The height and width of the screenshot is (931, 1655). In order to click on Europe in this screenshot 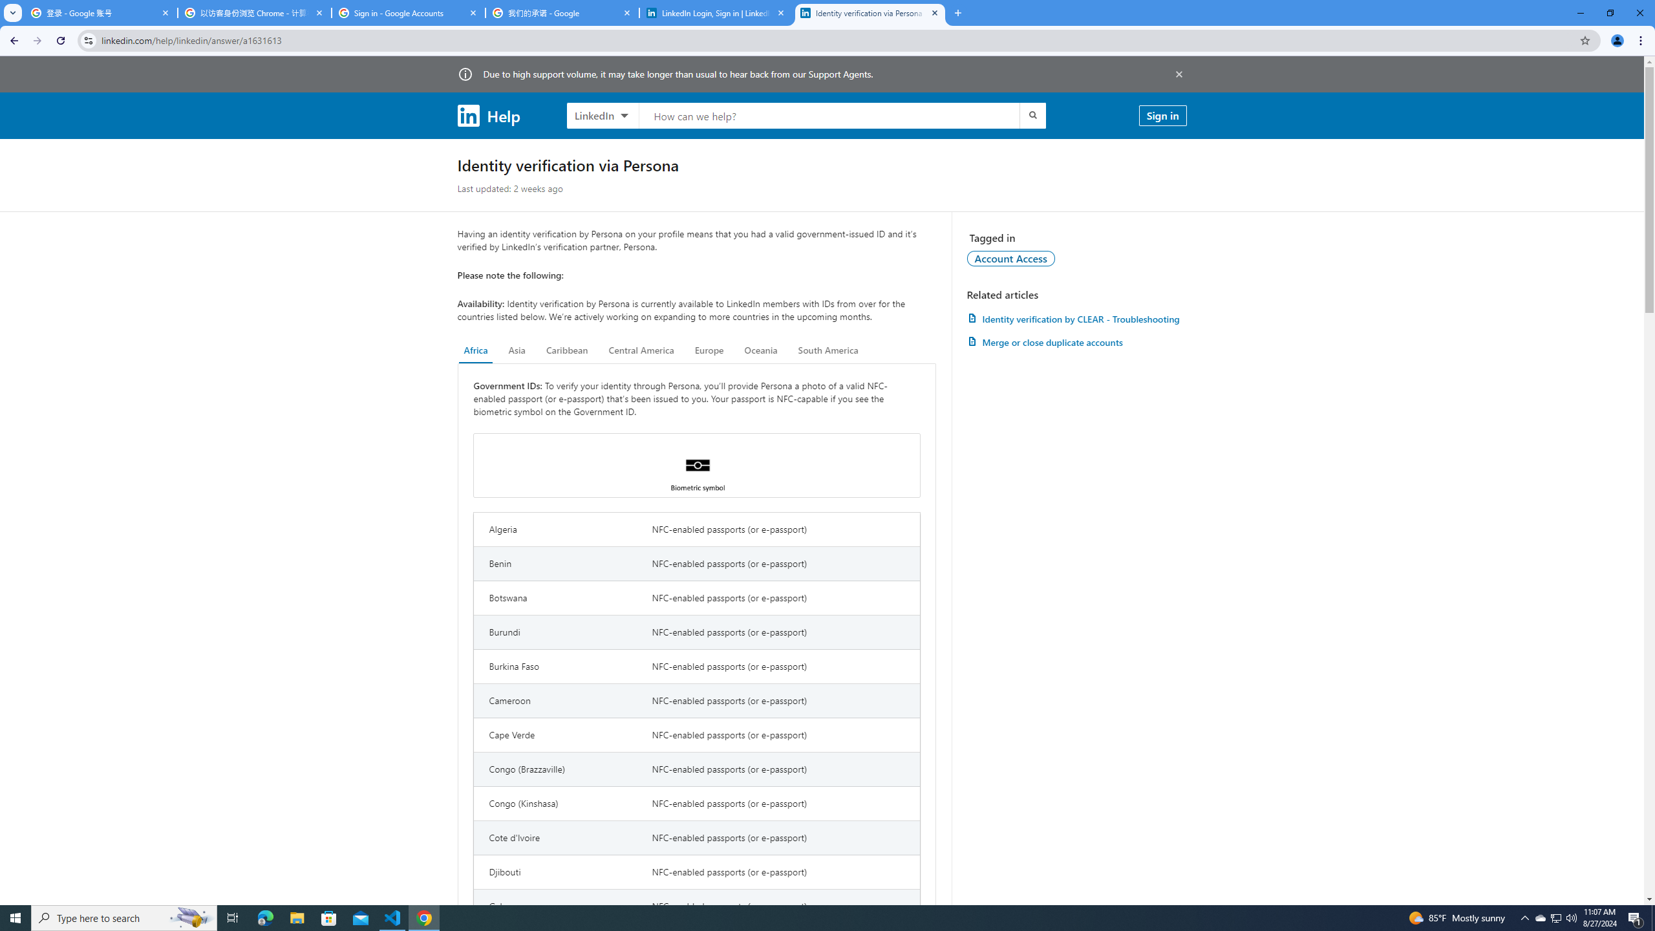, I will do `click(709, 350)`.